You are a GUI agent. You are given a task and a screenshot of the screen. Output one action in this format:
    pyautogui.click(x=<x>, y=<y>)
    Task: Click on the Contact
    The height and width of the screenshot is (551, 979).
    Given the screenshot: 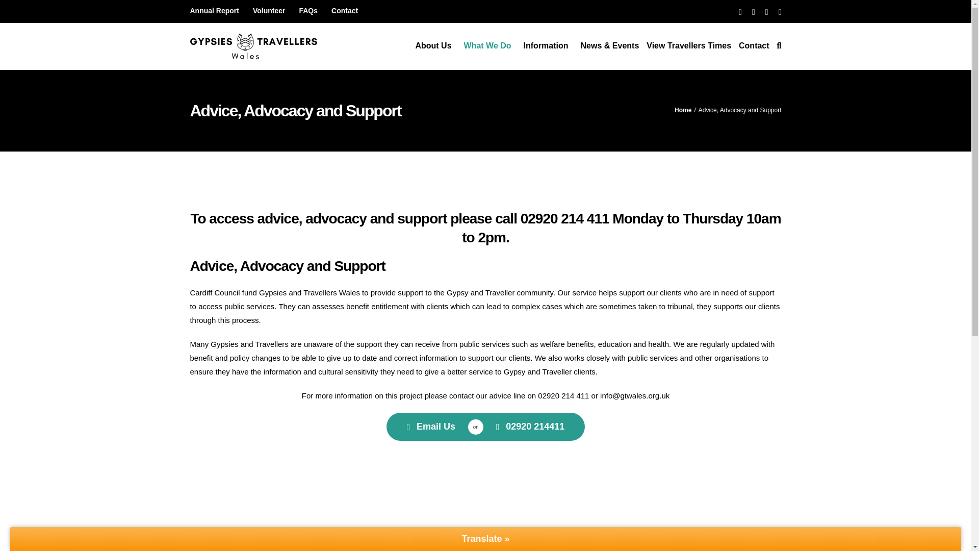 What is the action you would take?
    pyautogui.click(x=345, y=11)
    